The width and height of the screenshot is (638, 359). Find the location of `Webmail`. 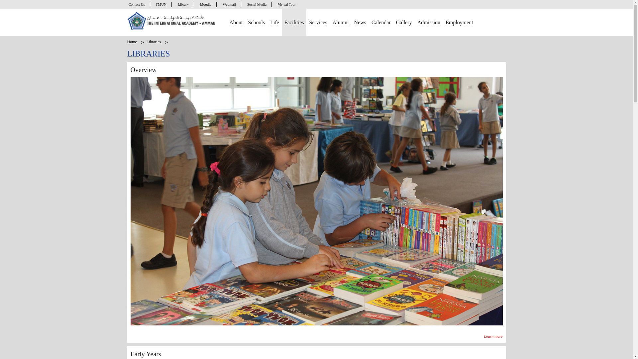

Webmail is located at coordinates (229, 5).